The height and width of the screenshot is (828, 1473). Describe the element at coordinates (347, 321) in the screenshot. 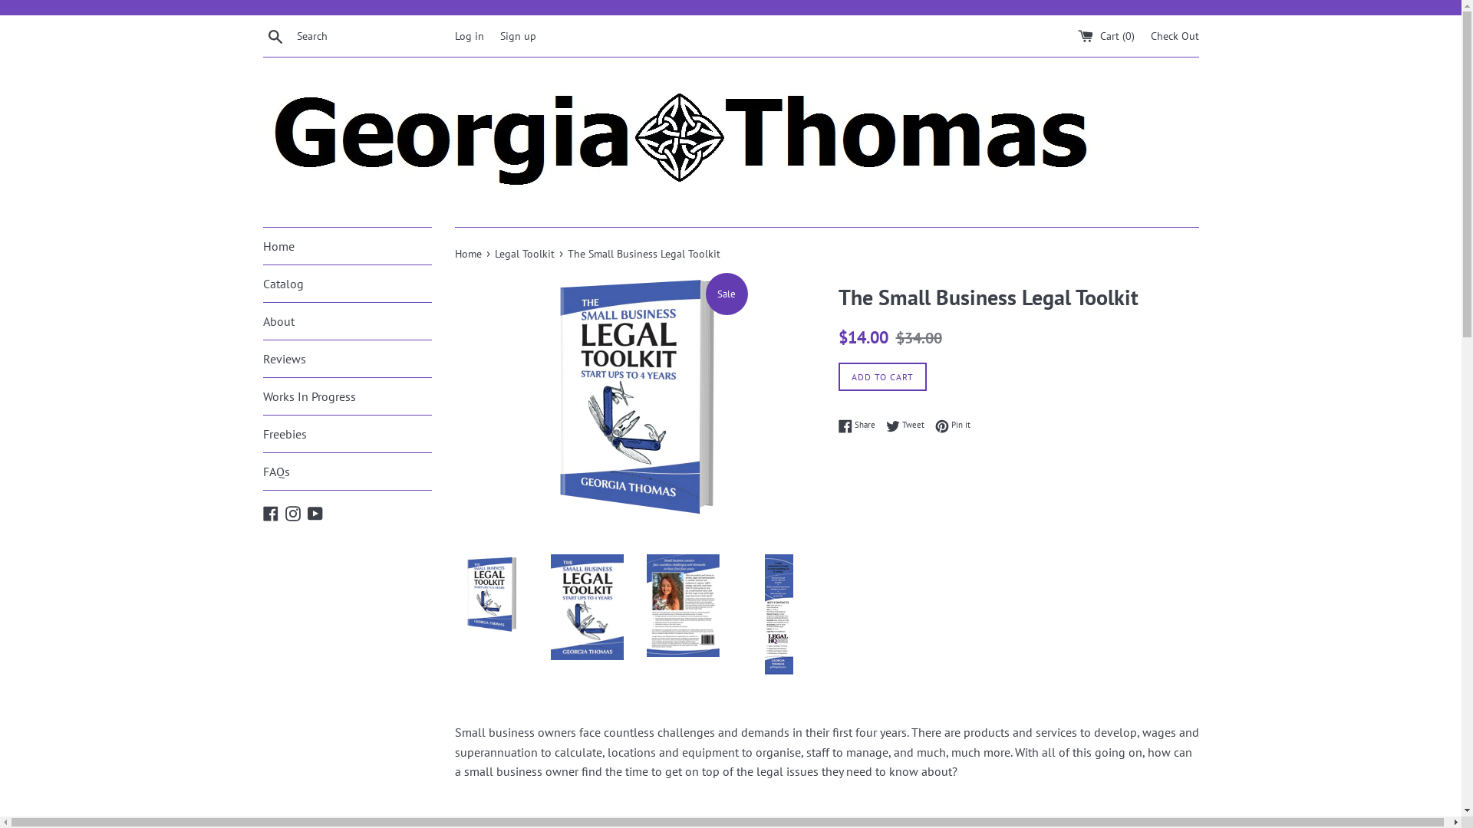

I see `About` at that location.